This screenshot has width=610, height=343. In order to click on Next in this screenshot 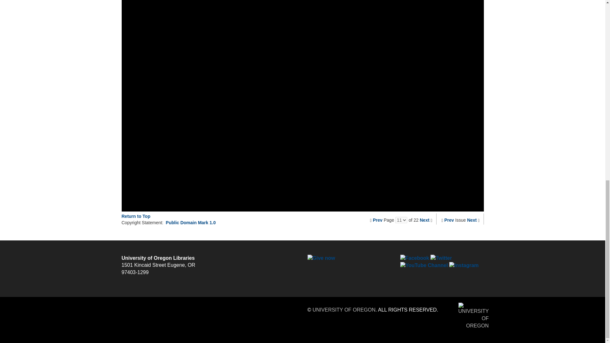, I will do `click(471, 220)`.